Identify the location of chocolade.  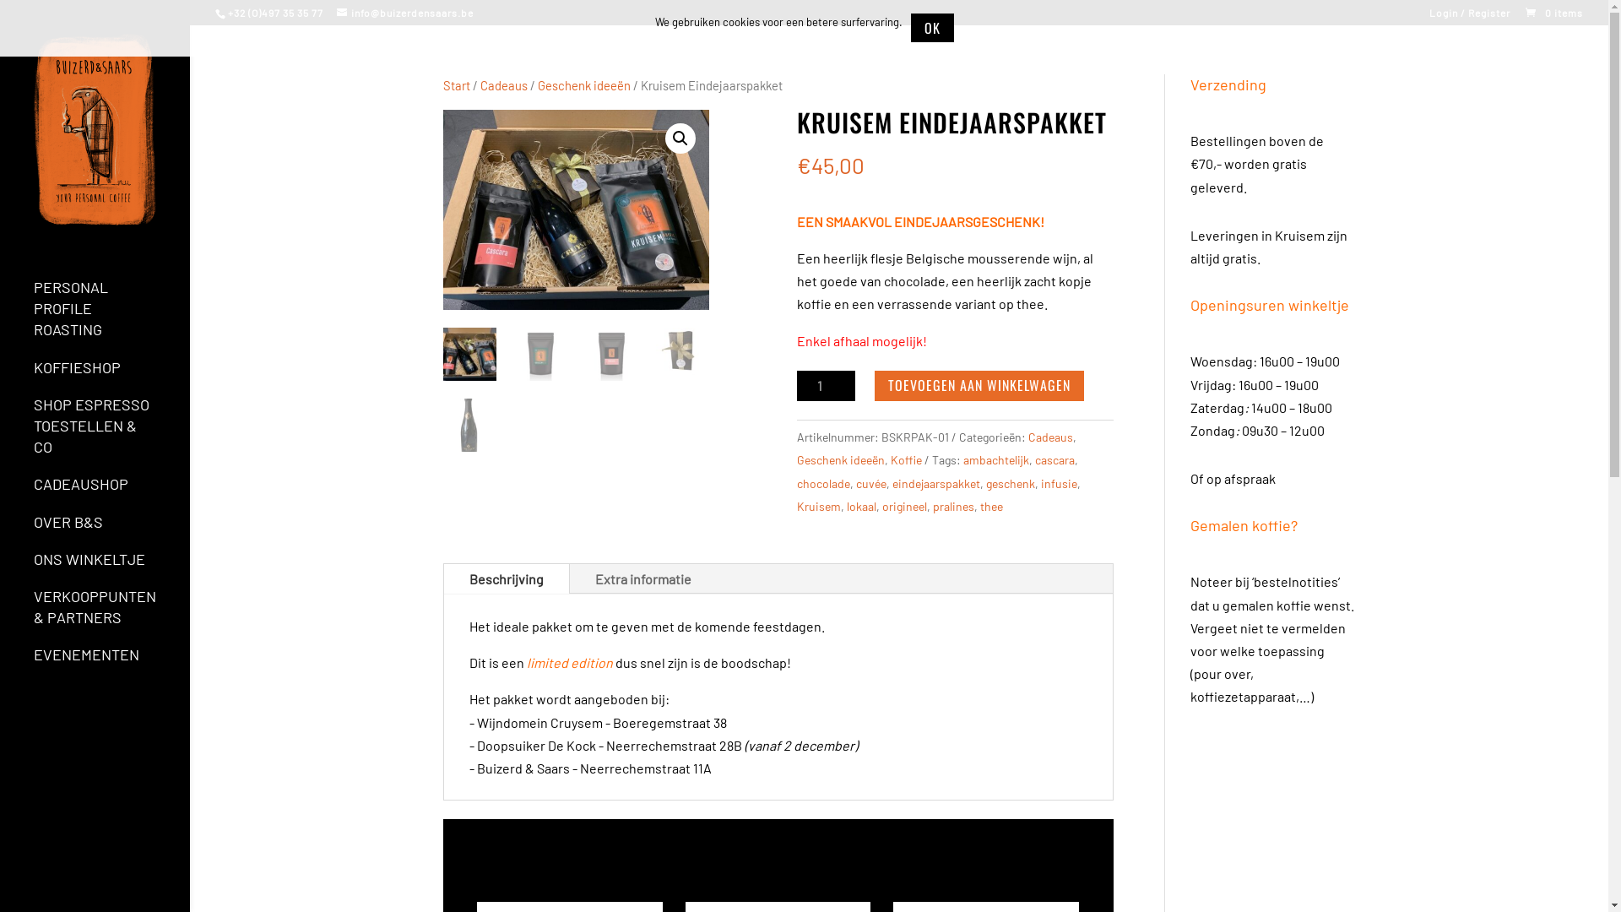
(824, 483).